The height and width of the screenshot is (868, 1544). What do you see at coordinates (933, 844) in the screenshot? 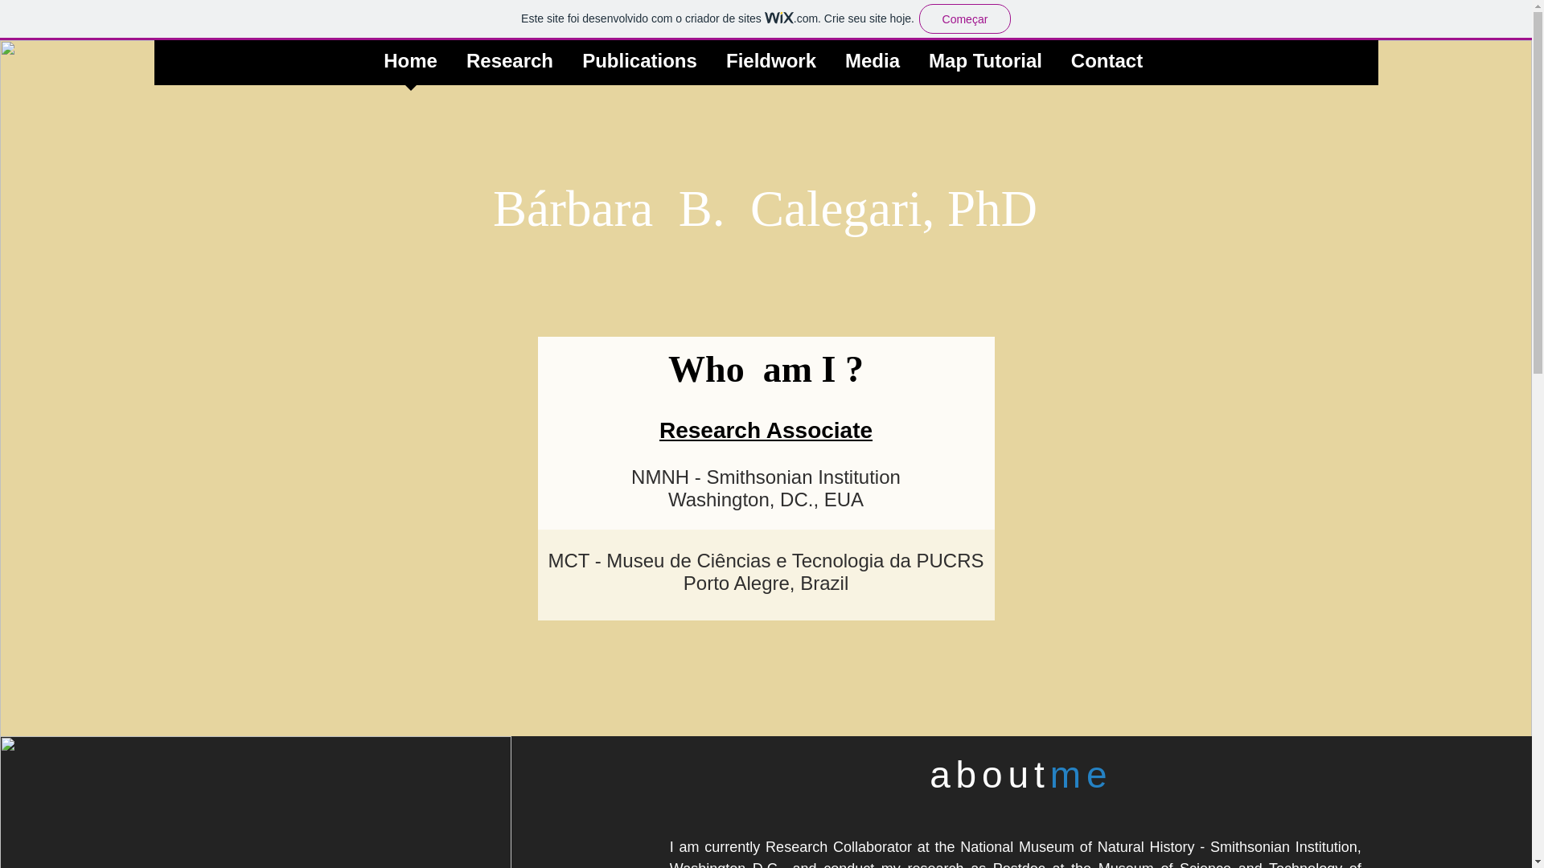
I see `Curriculum vitae-Portuguese` at bounding box center [933, 844].